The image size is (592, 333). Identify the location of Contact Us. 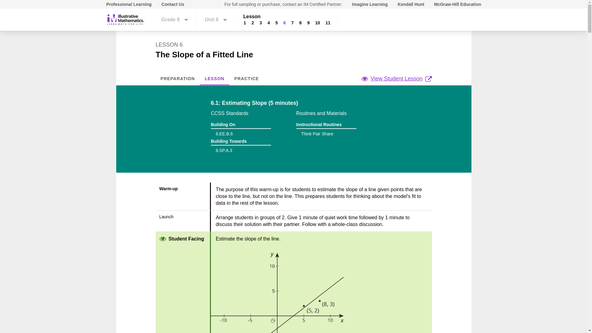
(173, 4).